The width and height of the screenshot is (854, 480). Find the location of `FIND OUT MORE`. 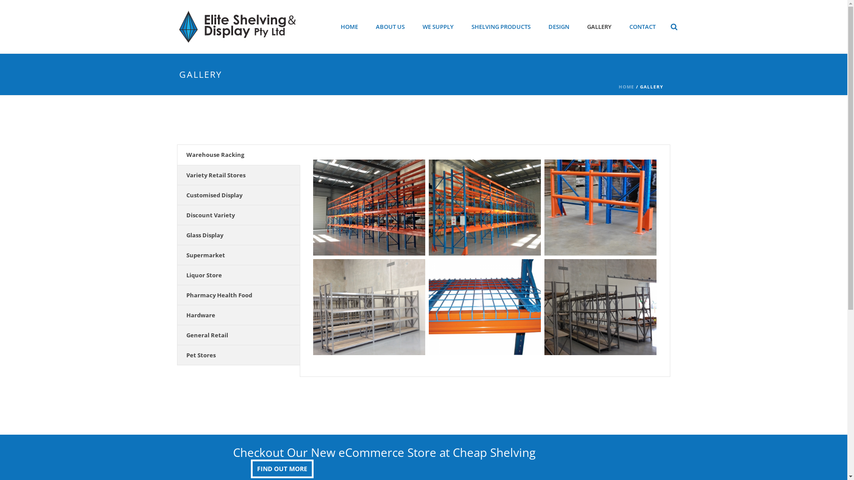

FIND OUT MORE is located at coordinates (282, 468).